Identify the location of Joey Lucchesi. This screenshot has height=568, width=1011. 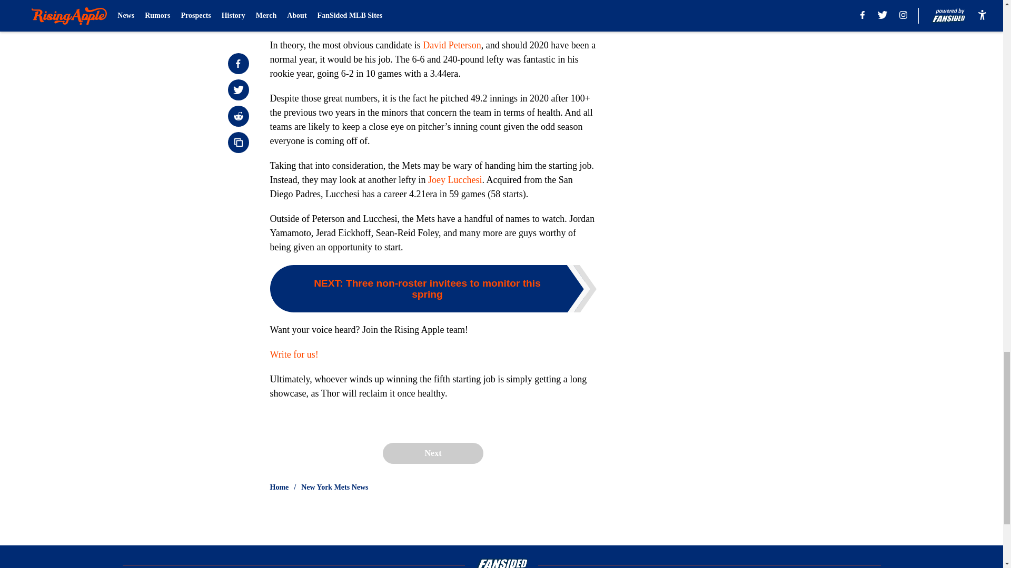
(455, 180).